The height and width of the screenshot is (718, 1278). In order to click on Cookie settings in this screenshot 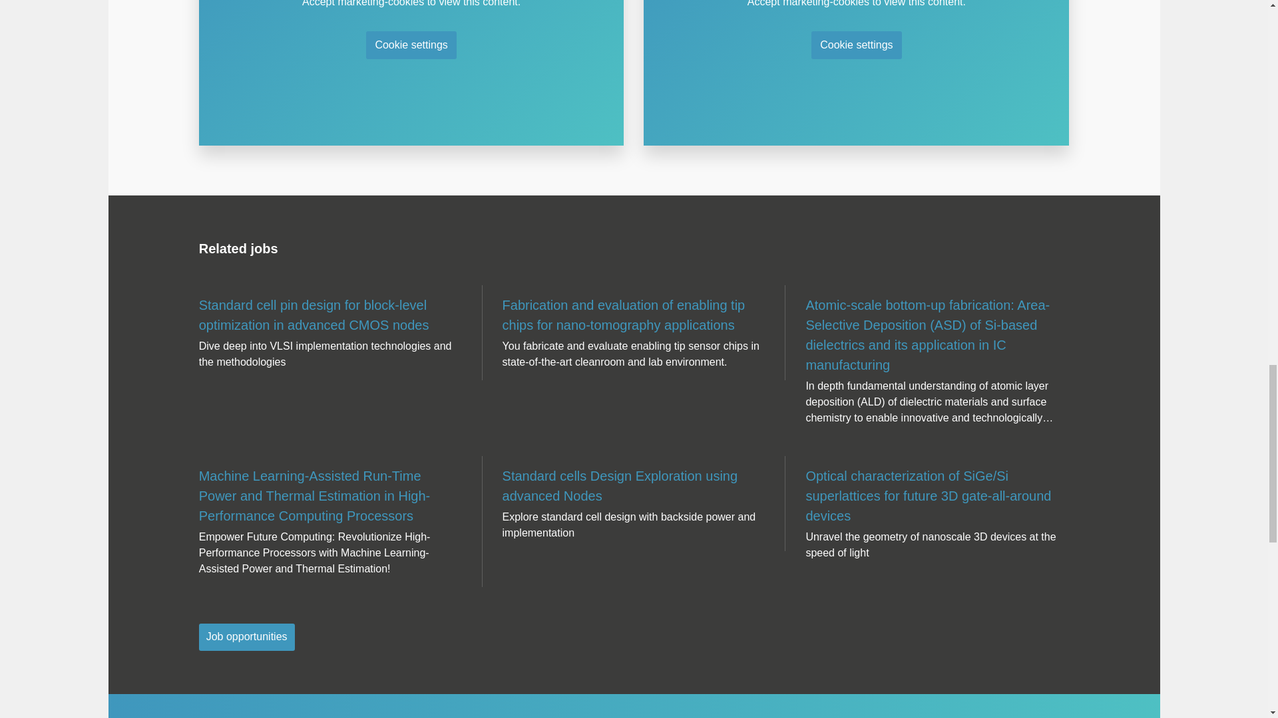, I will do `click(411, 45)`.